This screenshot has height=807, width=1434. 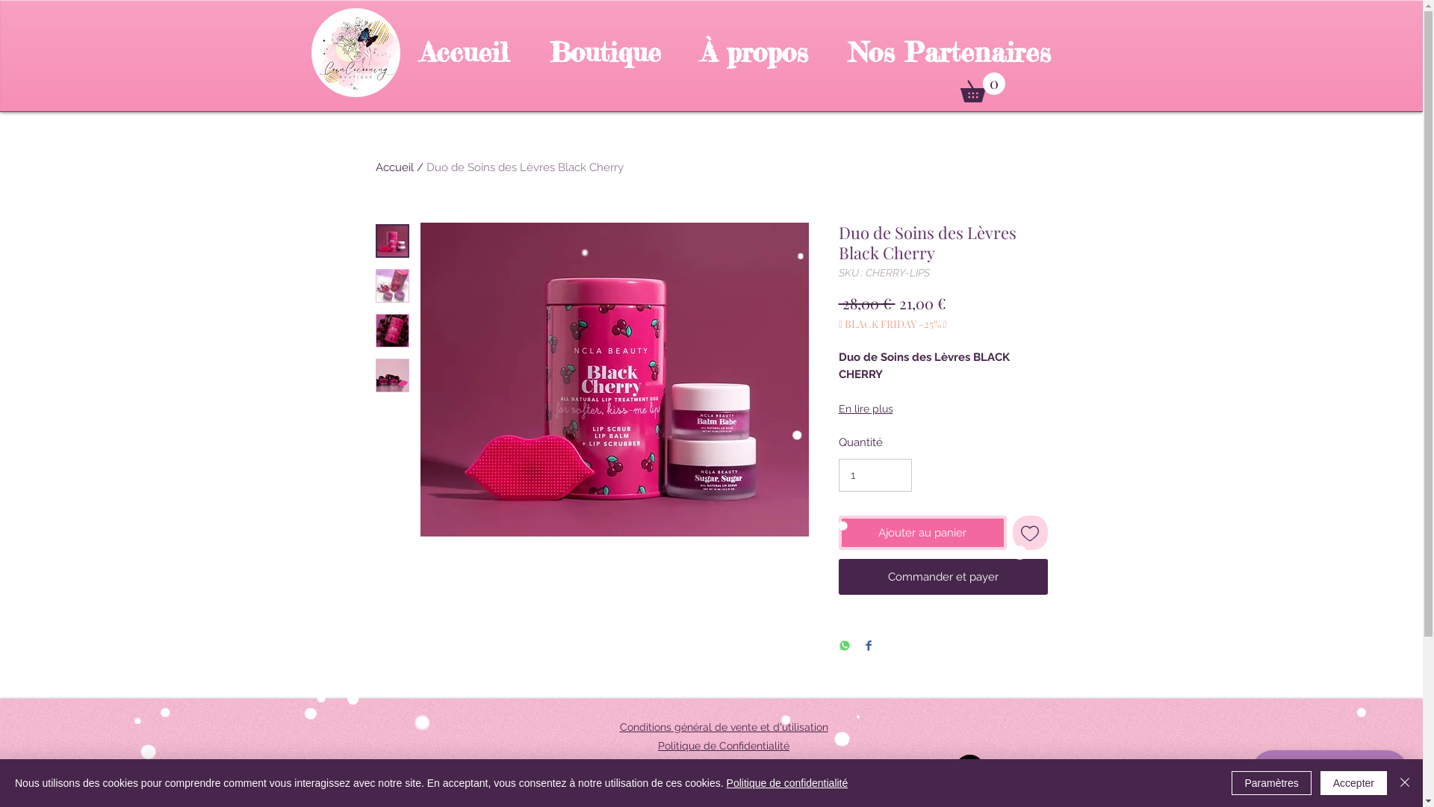 I want to click on 0, so click(x=983, y=87).